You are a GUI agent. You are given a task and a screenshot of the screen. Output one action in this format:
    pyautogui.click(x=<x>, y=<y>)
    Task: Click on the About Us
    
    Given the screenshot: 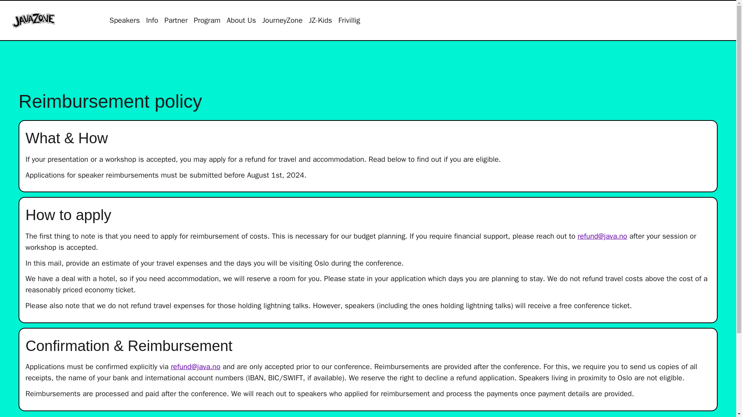 What is the action you would take?
    pyautogui.click(x=241, y=20)
    